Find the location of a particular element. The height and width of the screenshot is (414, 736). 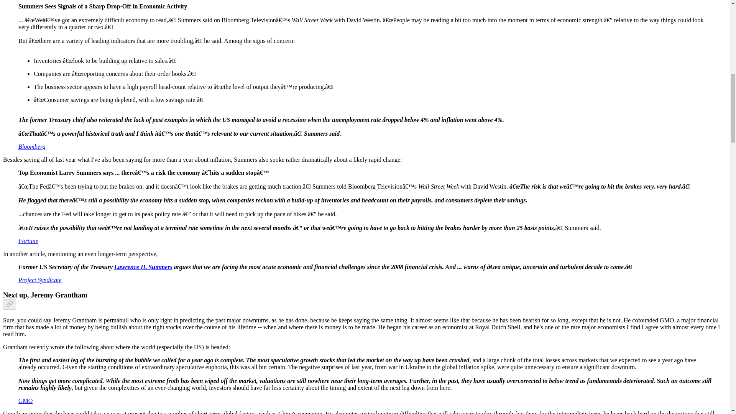

Lawrence H. Summers is located at coordinates (143, 267).